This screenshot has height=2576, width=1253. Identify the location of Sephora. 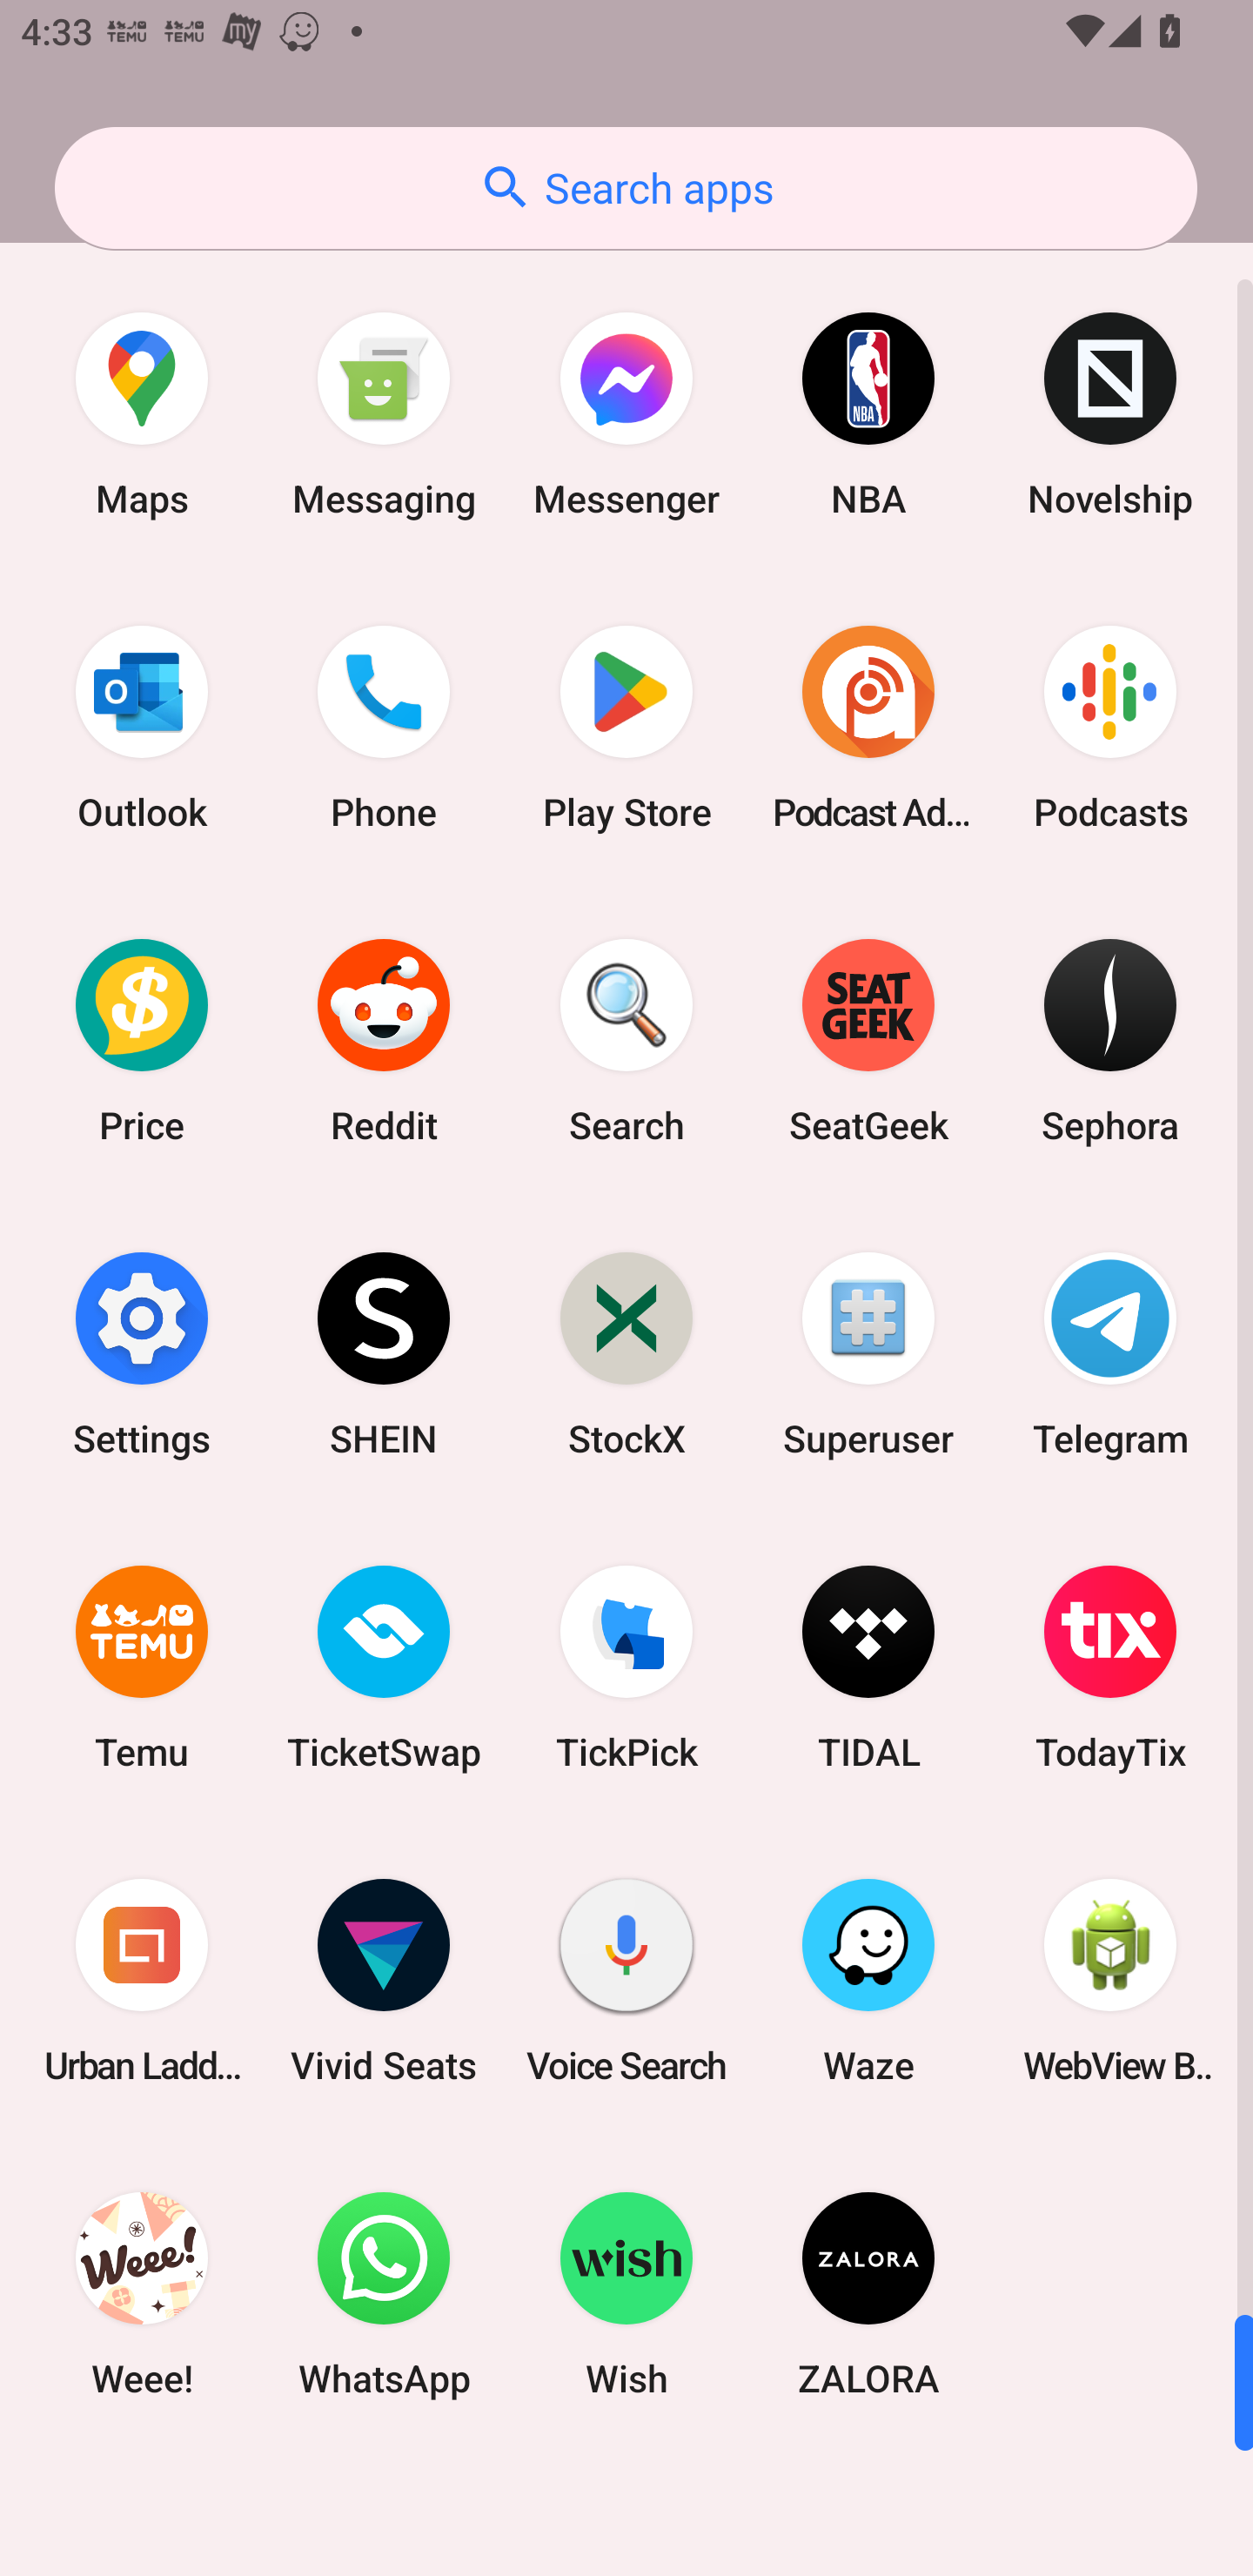
(1110, 1041).